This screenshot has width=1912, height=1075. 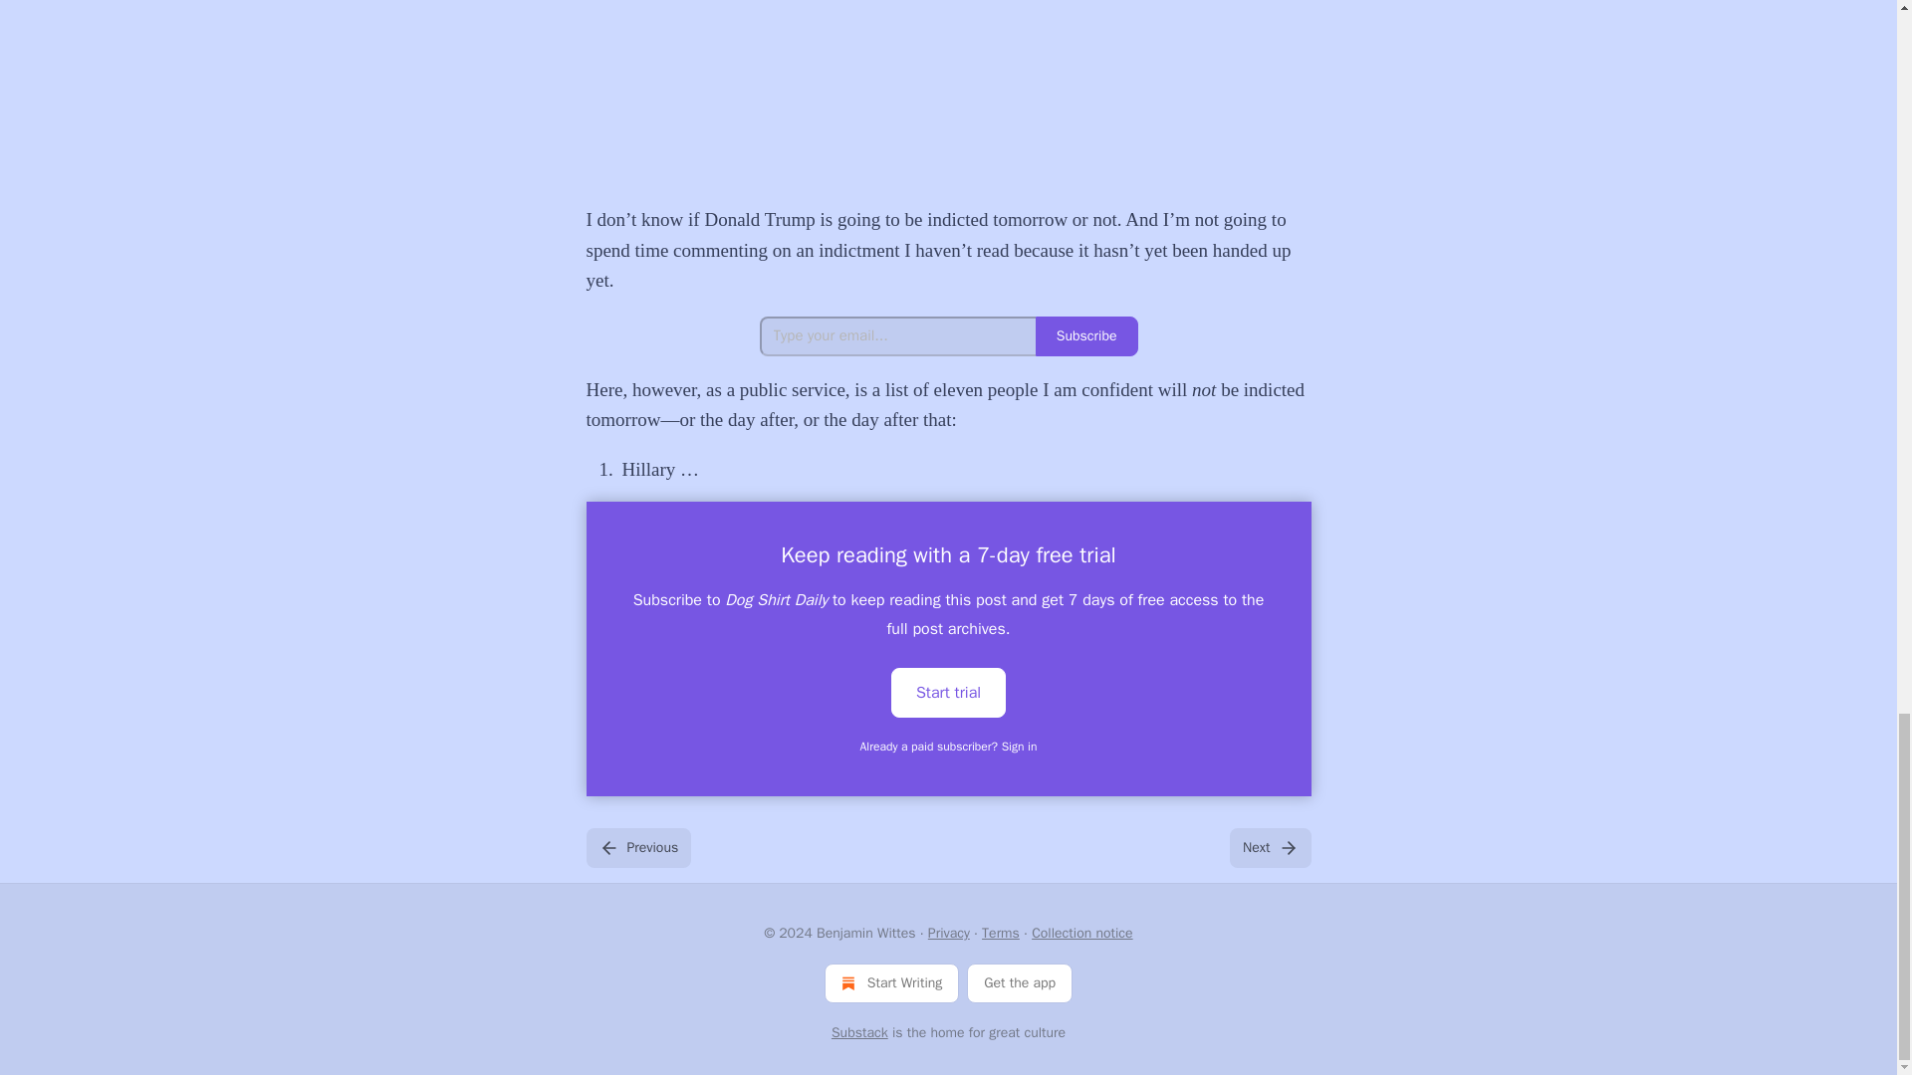 I want to click on Previous, so click(x=637, y=847).